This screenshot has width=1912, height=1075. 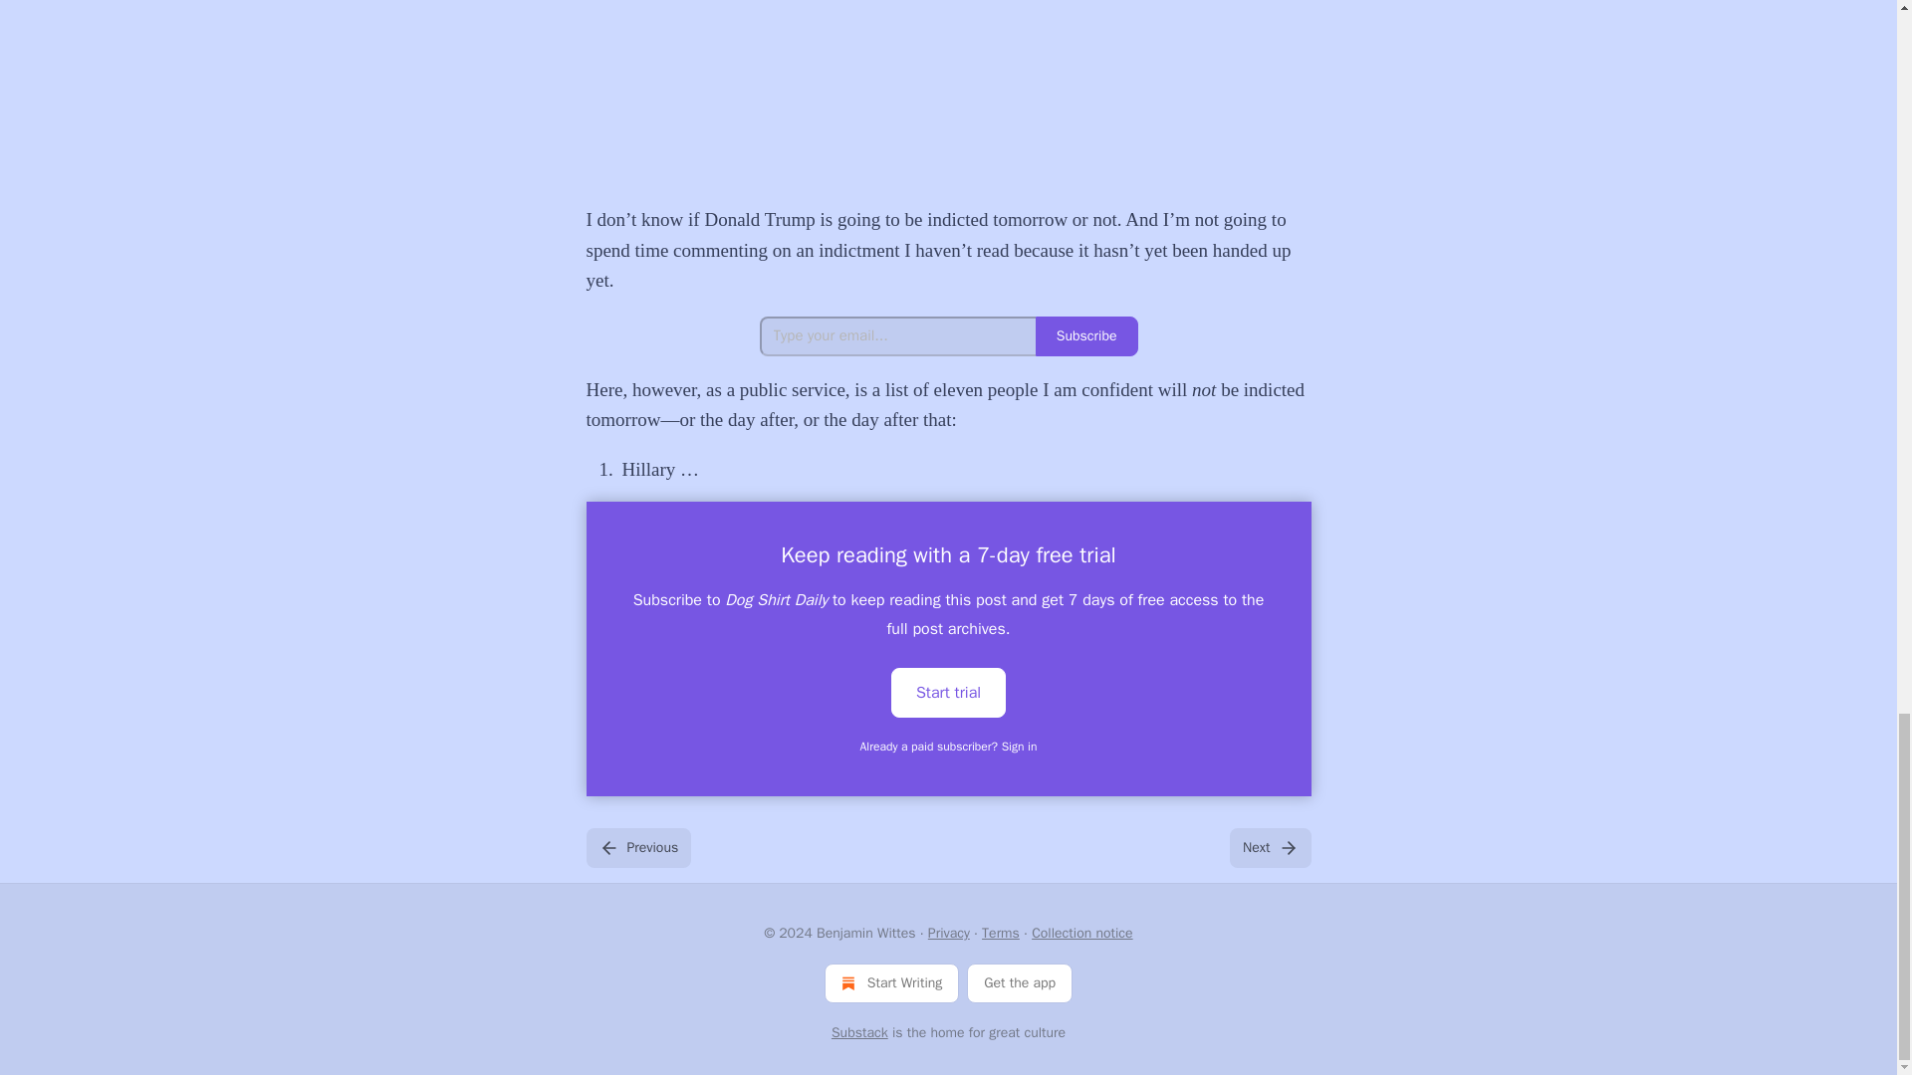 I want to click on Previous, so click(x=637, y=847).